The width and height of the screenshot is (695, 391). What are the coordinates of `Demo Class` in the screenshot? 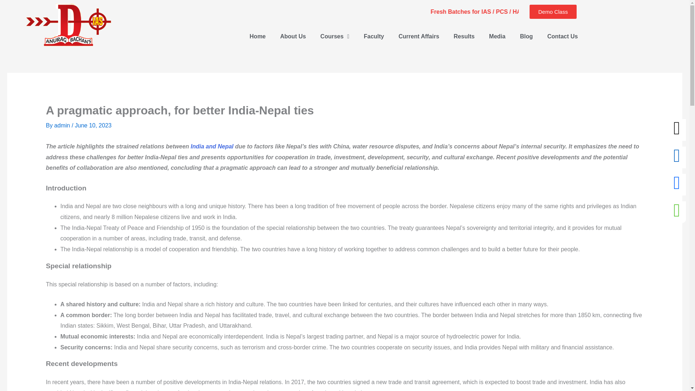 It's located at (553, 12).